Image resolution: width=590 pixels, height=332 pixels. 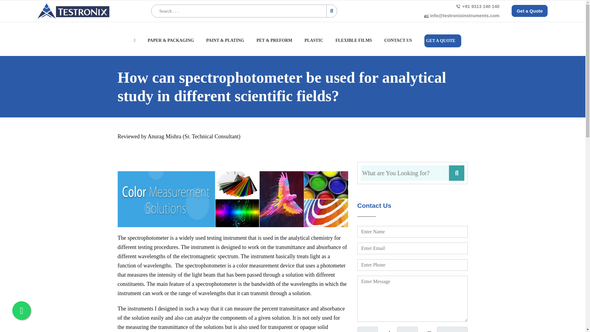 I want to click on CONTACT US, so click(x=398, y=44).